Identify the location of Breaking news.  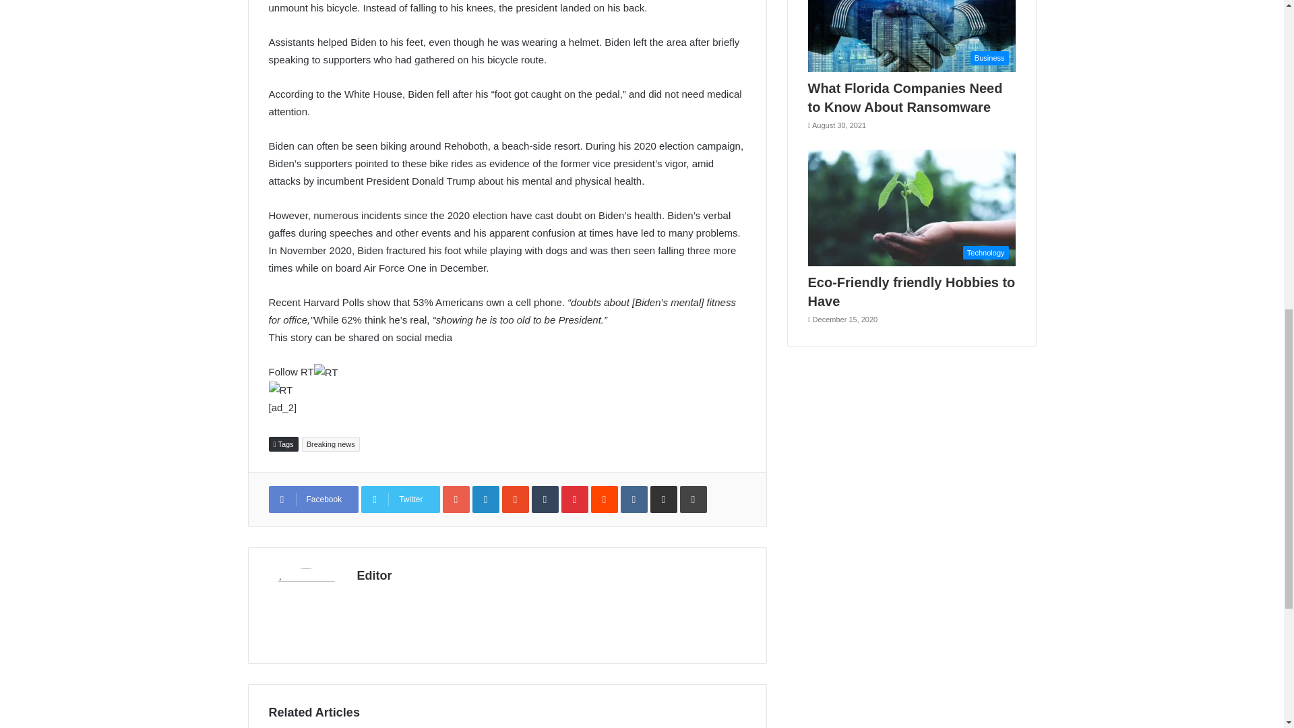
(330, 444).